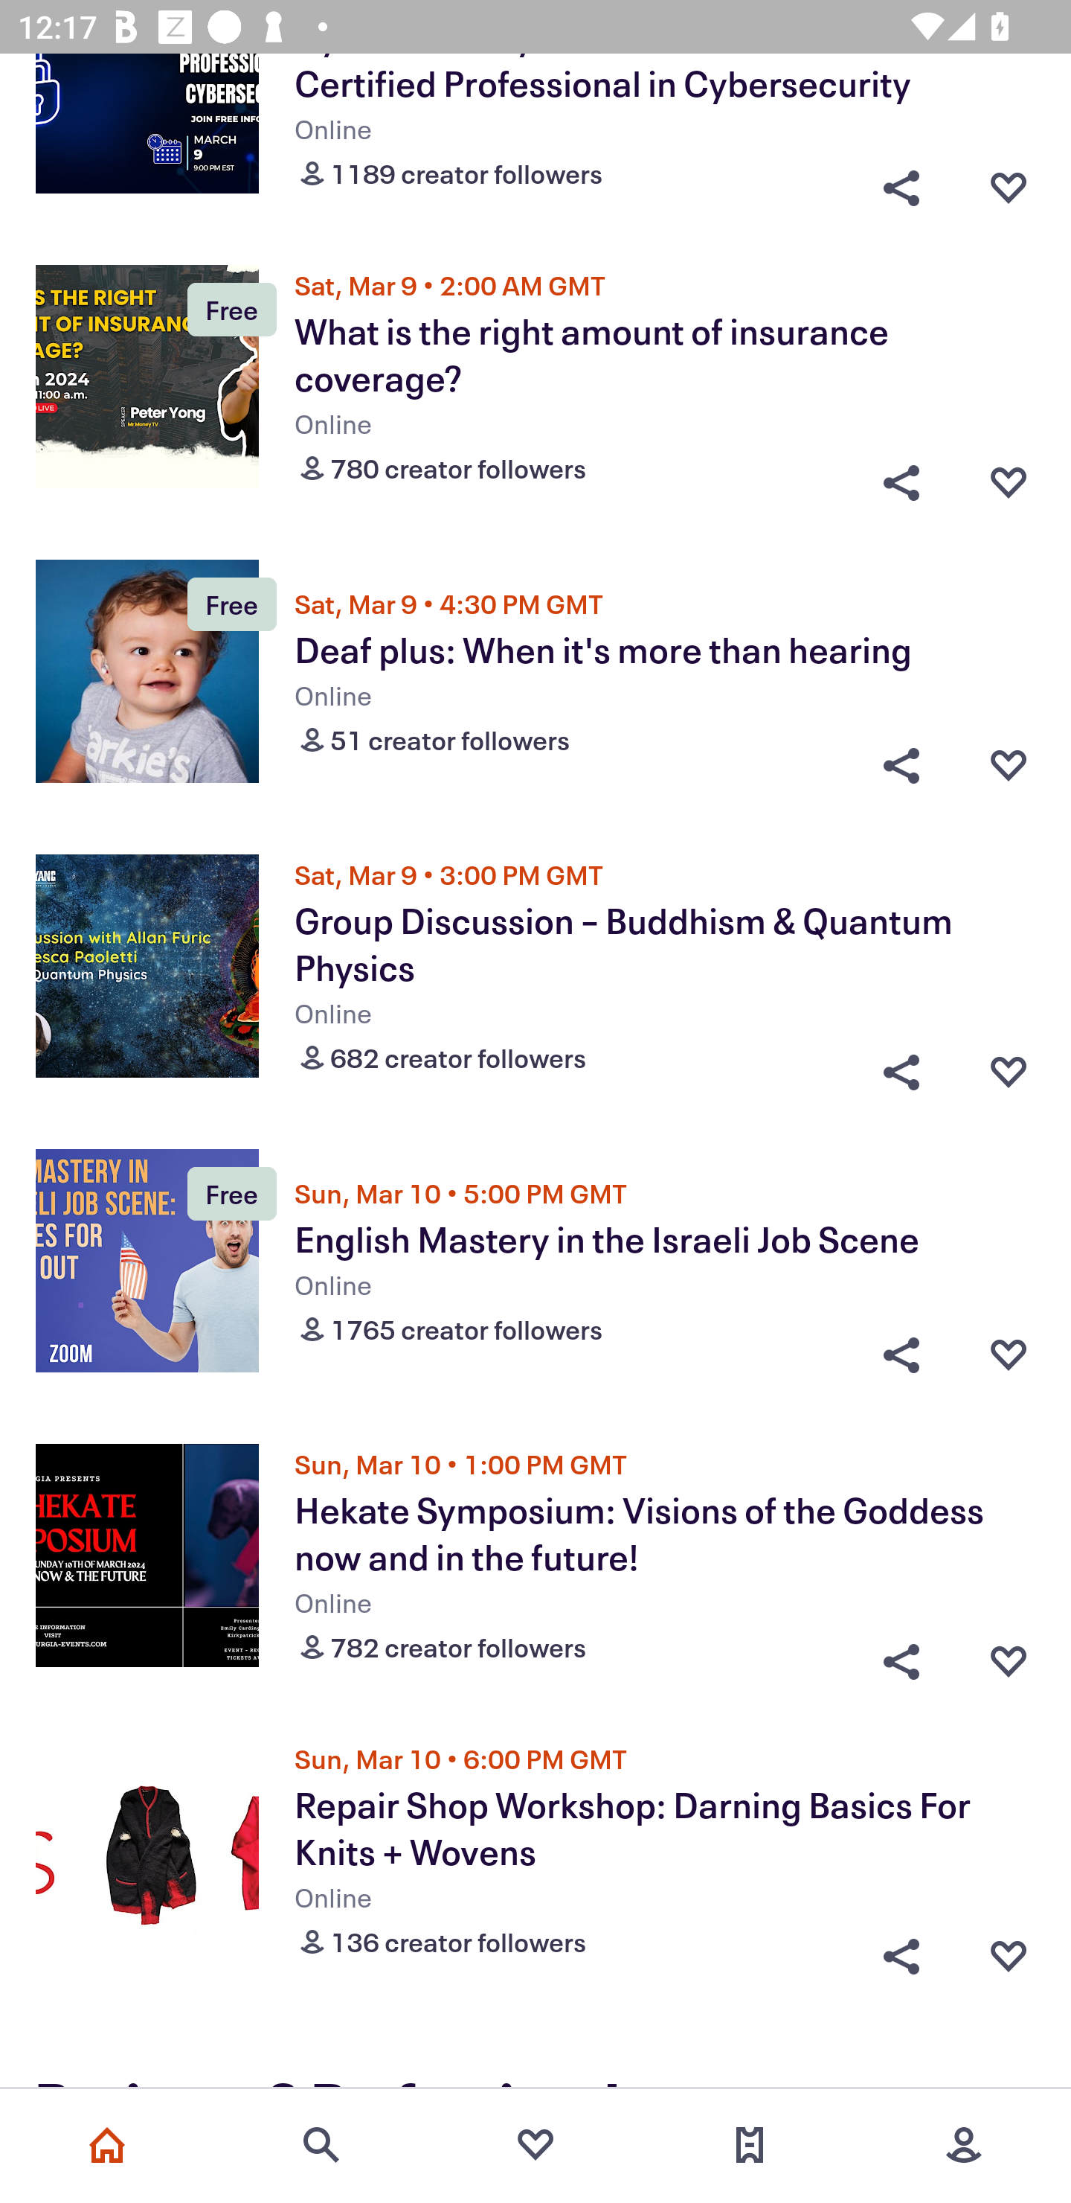  What do you see at coordinates (1009, 1655) in the screenshot?
I see `Favorite button` at bounding box center [1009, 1655].